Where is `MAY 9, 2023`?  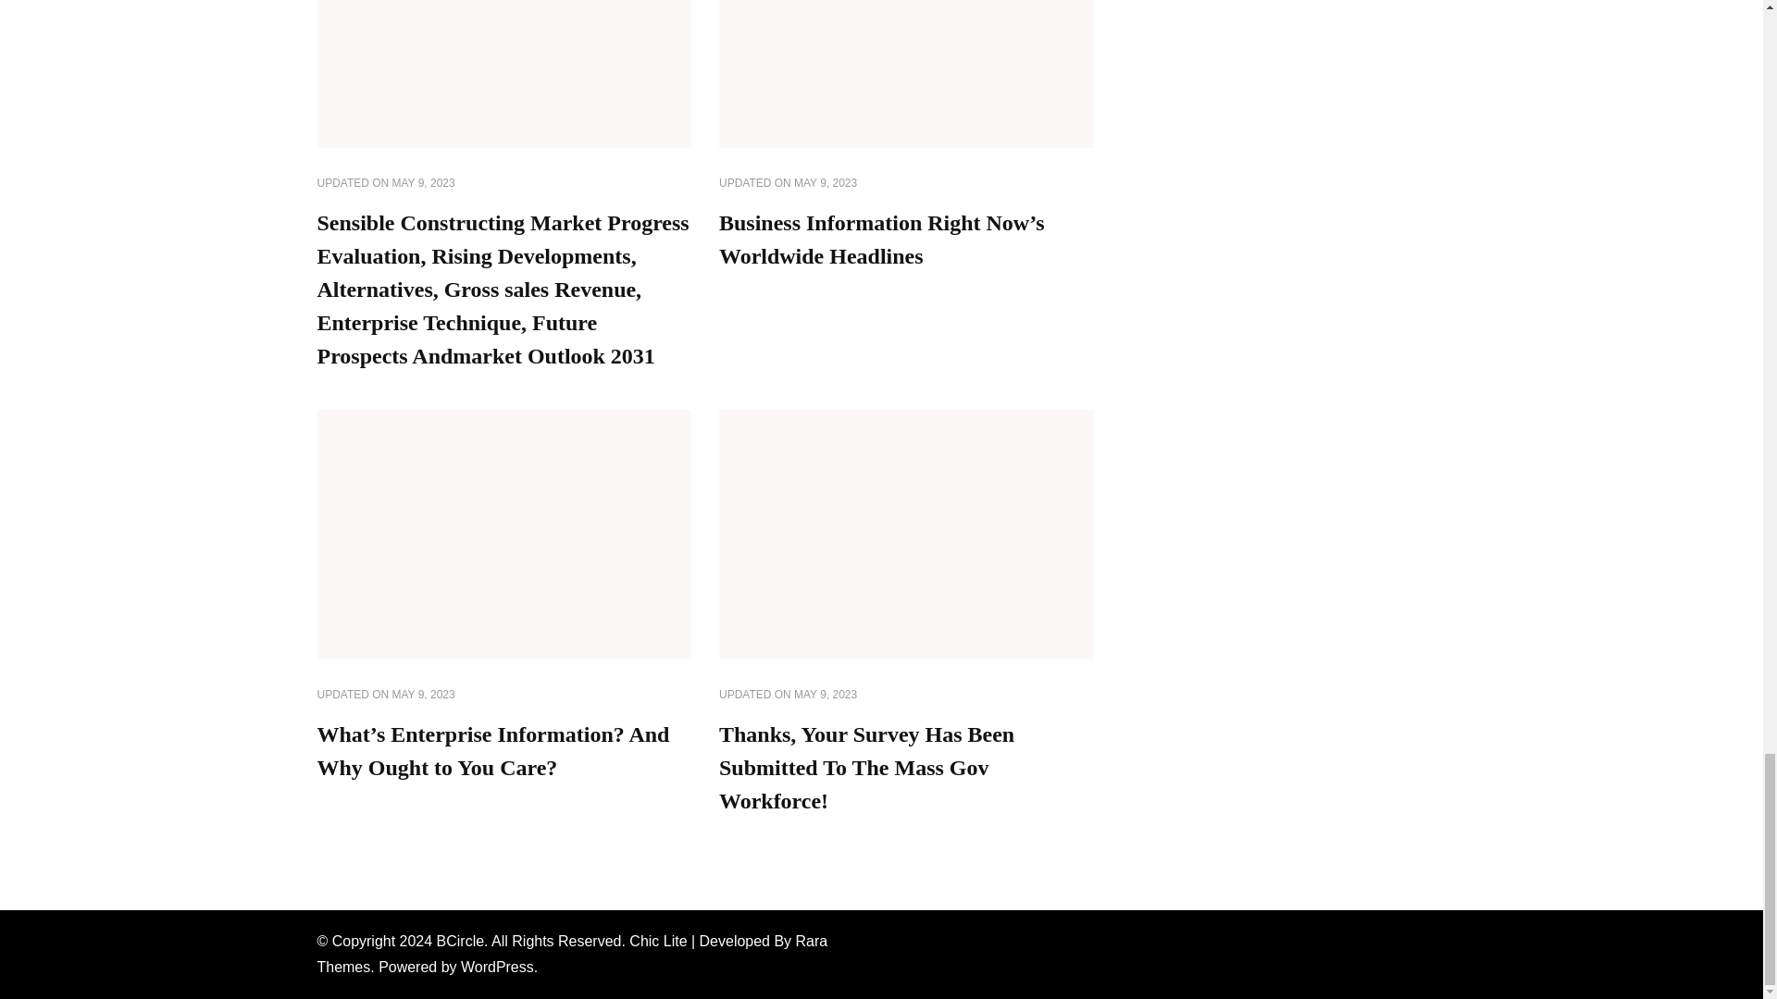 MAY 9, 2023 is located at coordinates (424, 184).